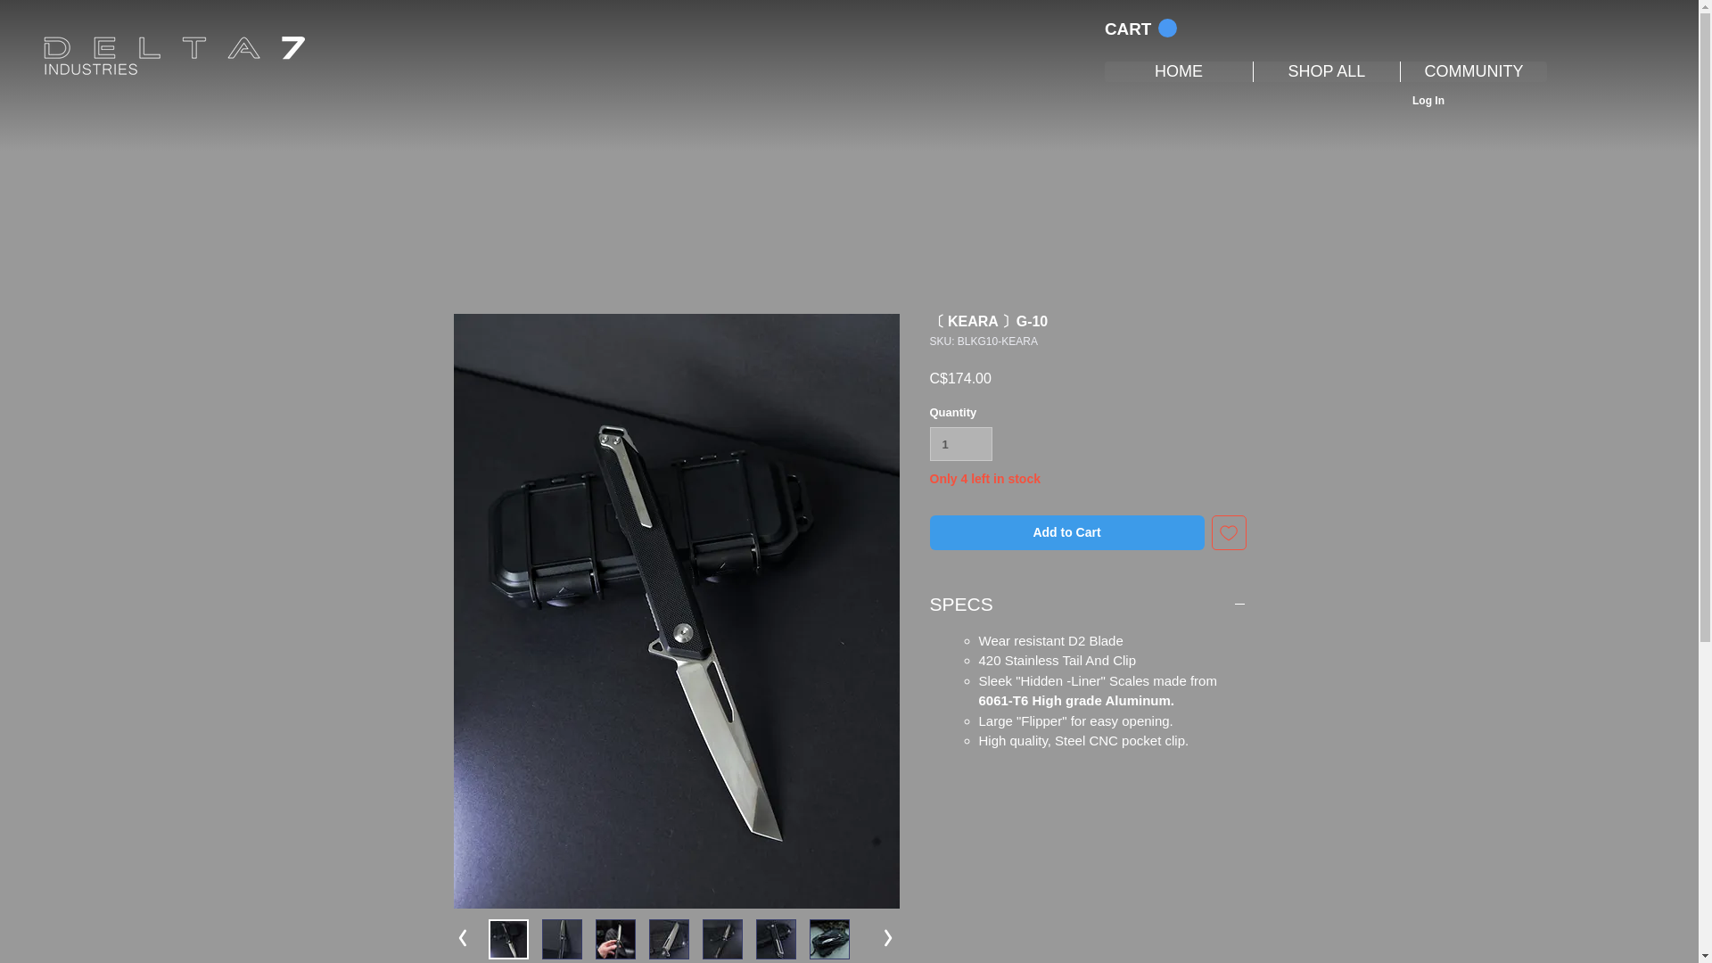 The height and width of the screenshot is (963, 1712). Describe the element at coordinates (1473, 71) in the screenshot. I see `COMMUNITY` at that location.